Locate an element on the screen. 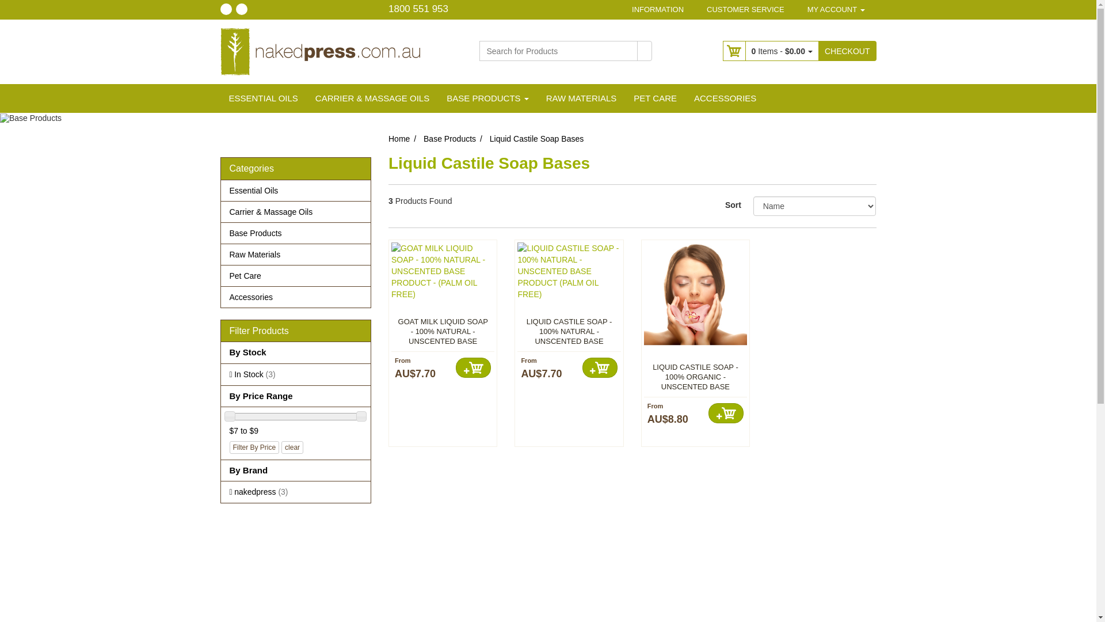 The height and width of the screenshot is (622, 1105). Filter Products is located at coordinates (296, 331).